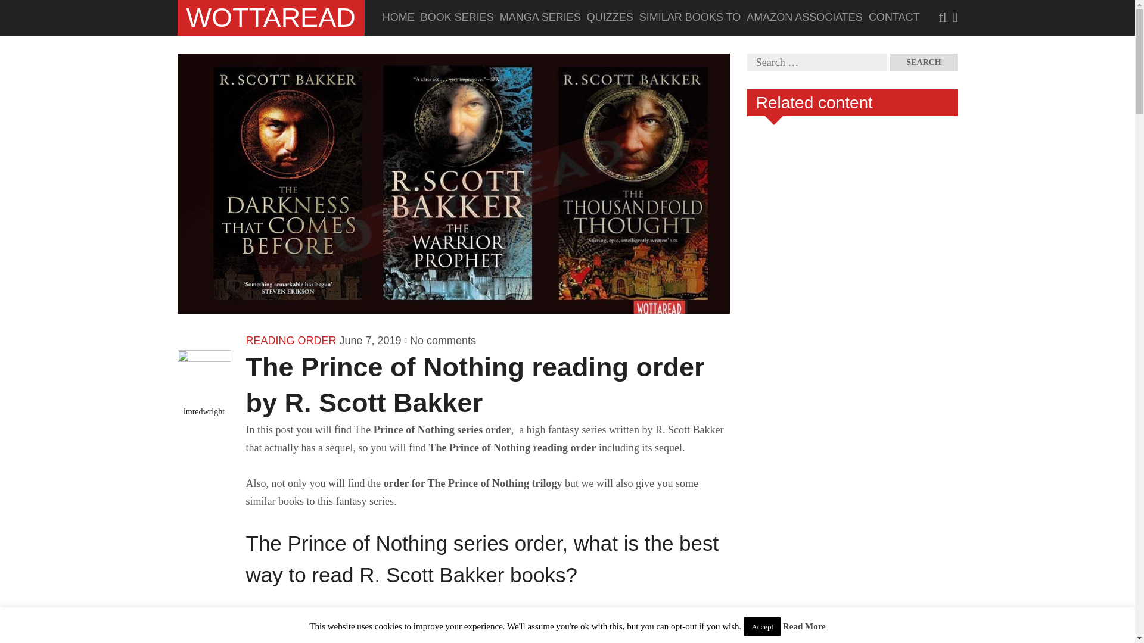 This screenshot has height=643, width=1144. I want to click on QUIZZES, so click(607, 18).